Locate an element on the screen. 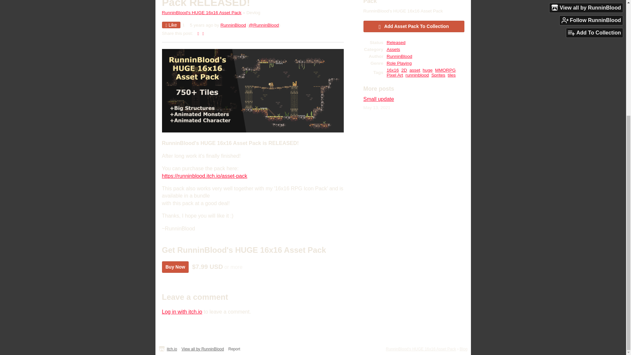  Pixel Art is located at coordinates (394, 75).